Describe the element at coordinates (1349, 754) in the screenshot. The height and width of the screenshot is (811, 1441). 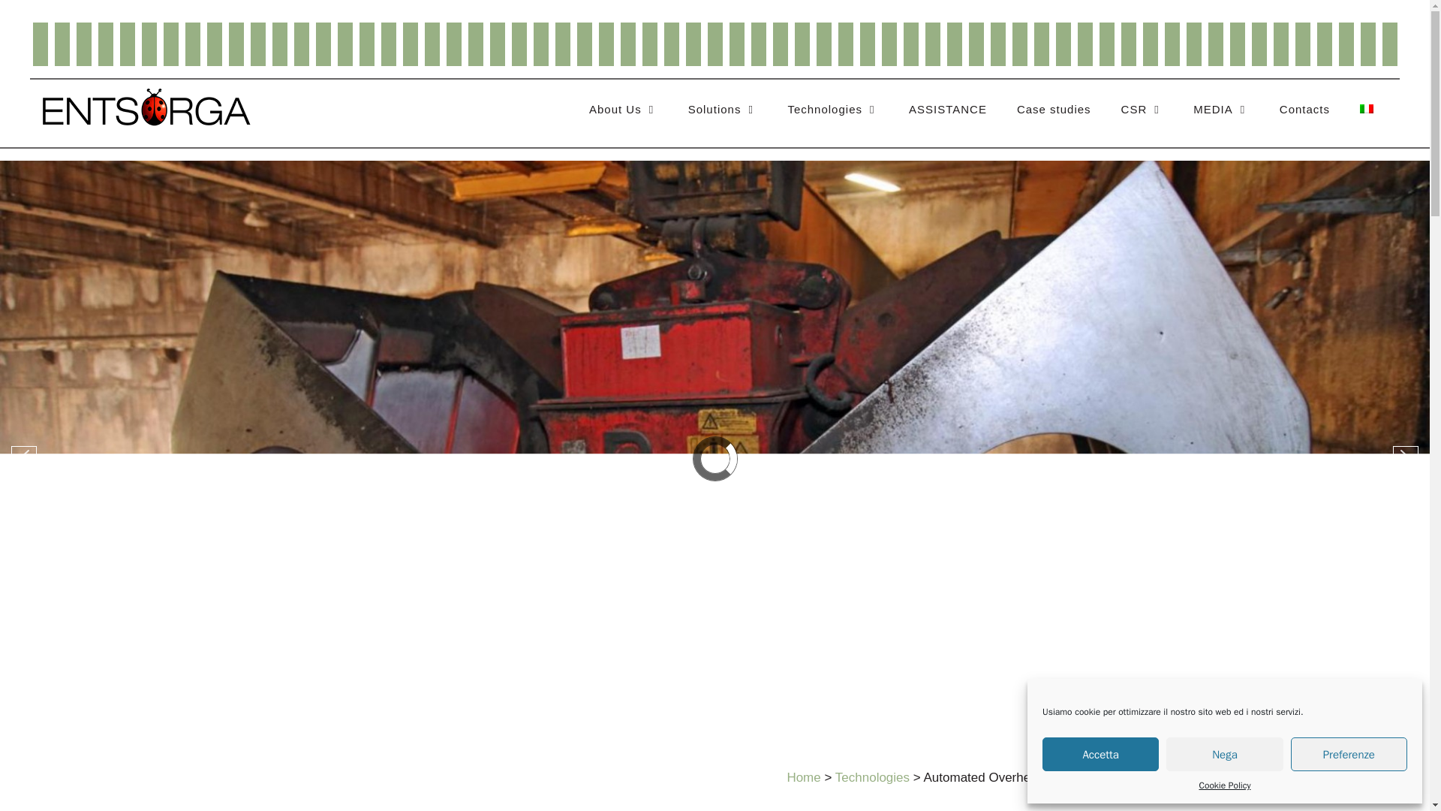
I see `Preferenze` at that location.